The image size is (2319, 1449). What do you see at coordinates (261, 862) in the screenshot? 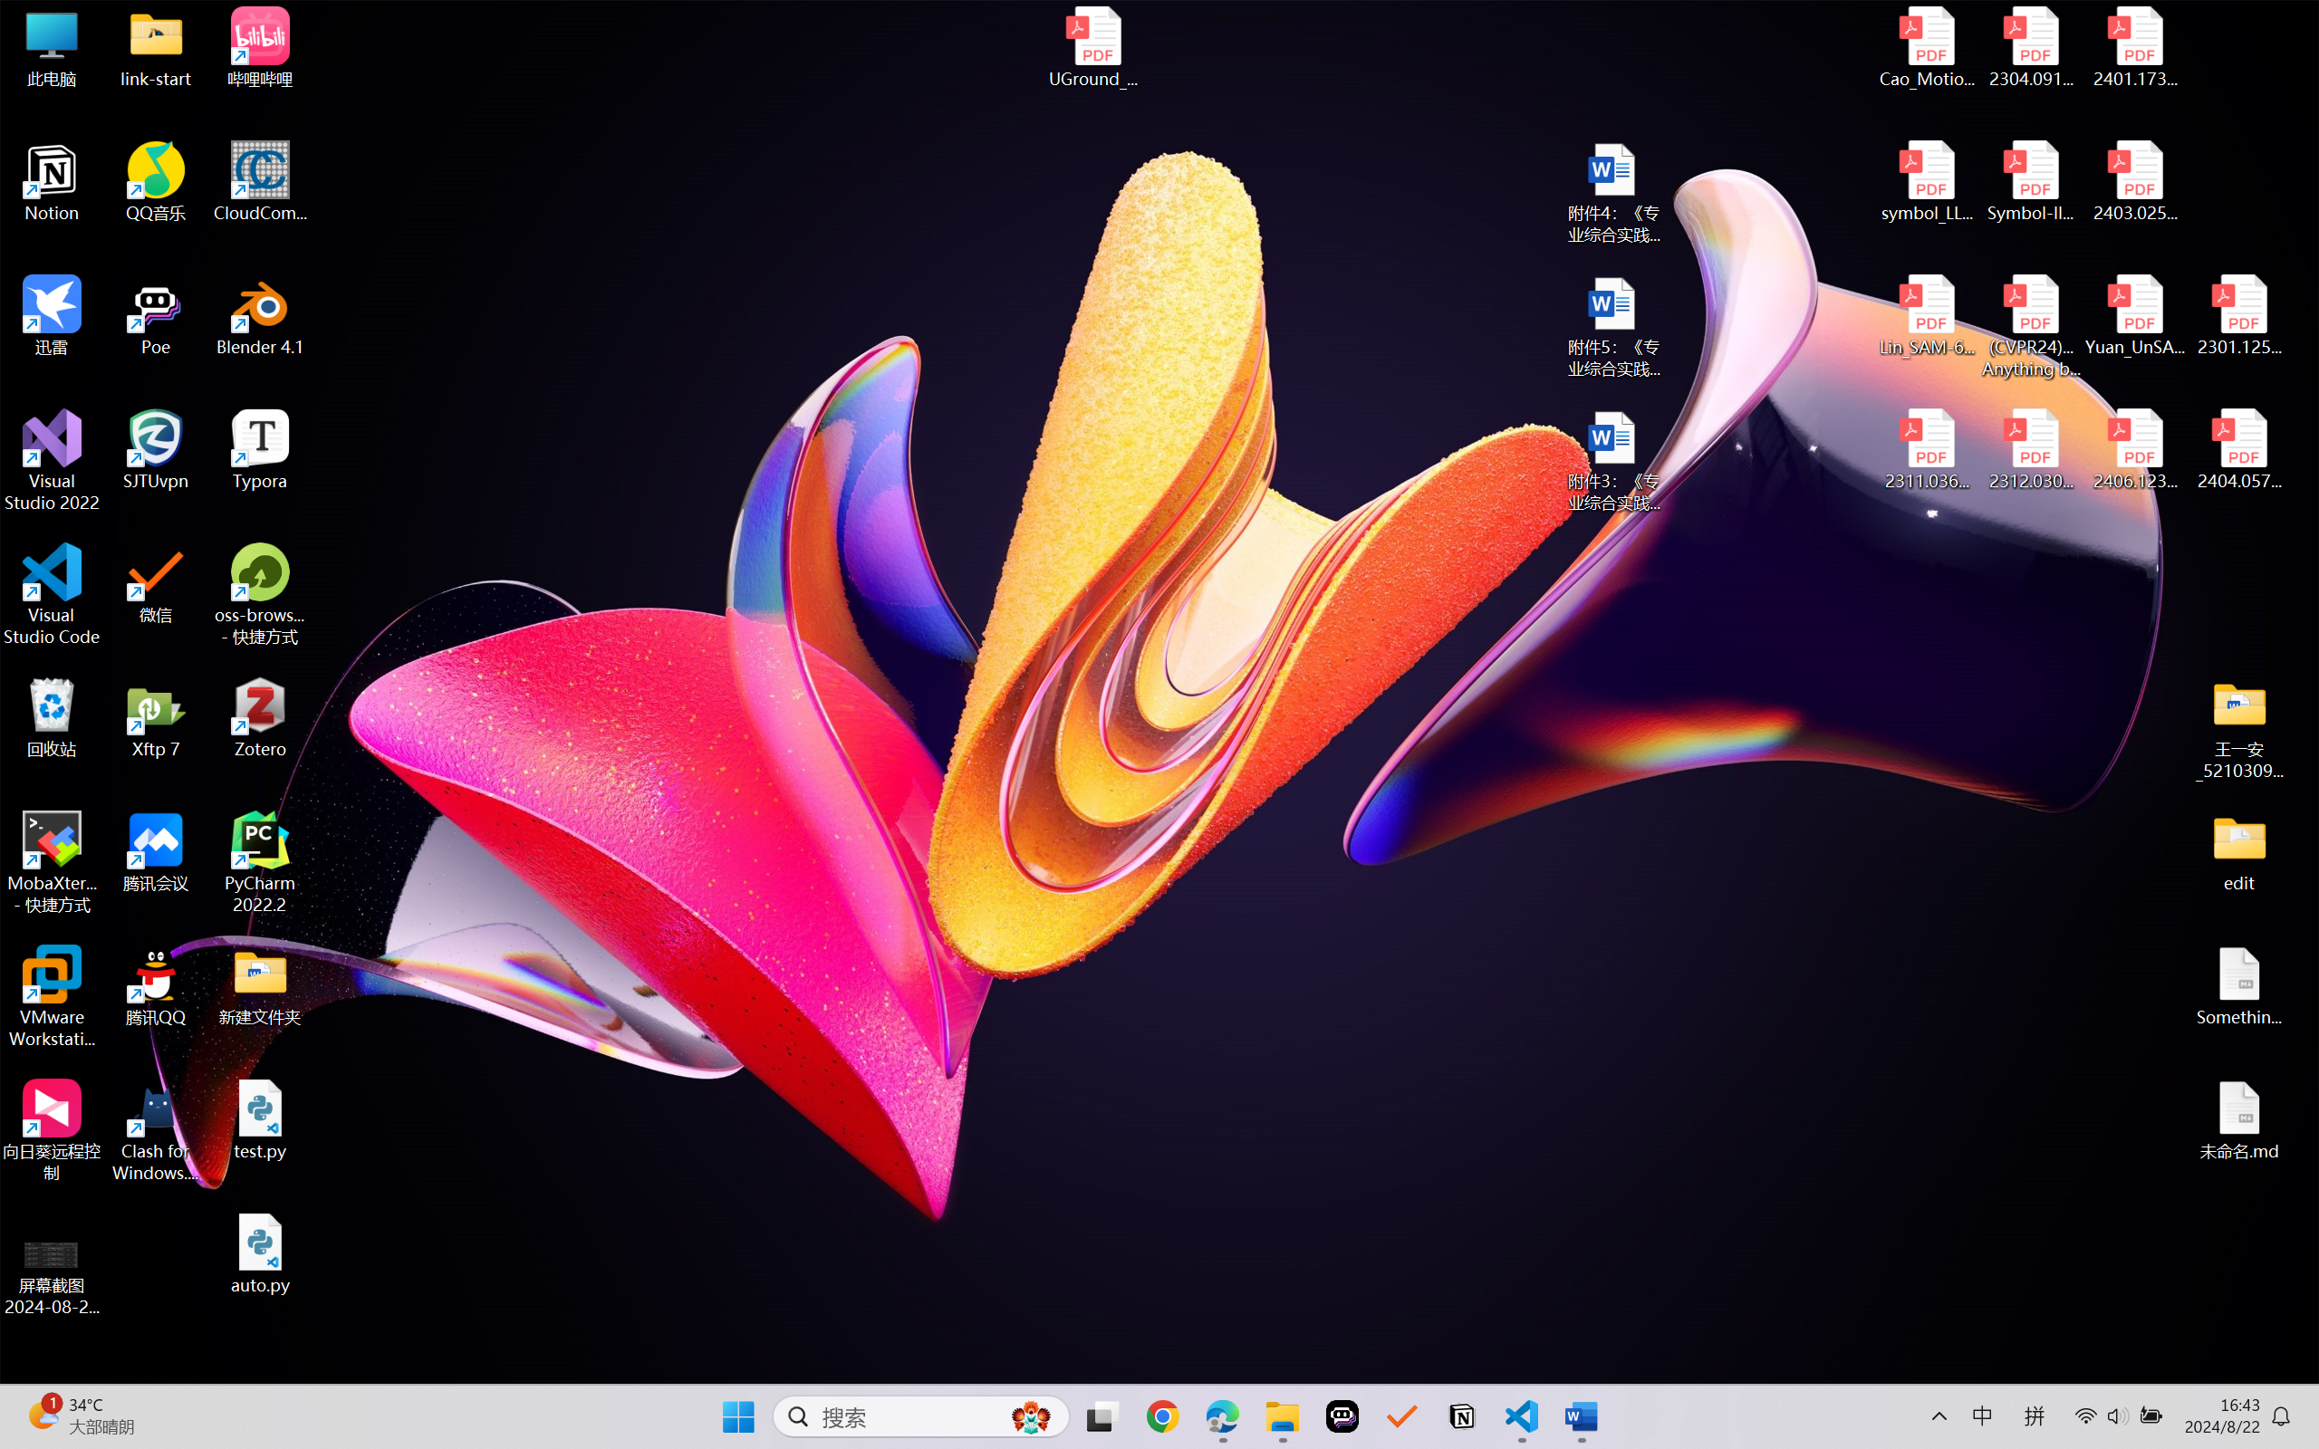
I see `PyCharm 2022.2` at bounding box center [261, 862].